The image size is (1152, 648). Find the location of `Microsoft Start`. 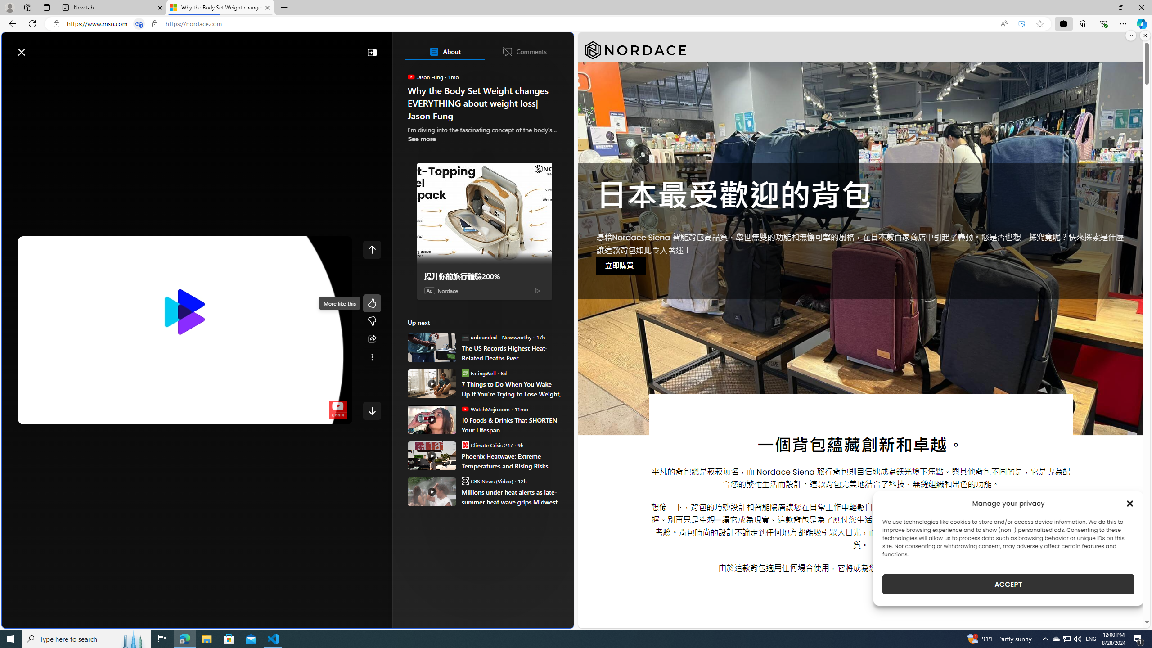

Microsoft Start is located at coordinates (42, 48).